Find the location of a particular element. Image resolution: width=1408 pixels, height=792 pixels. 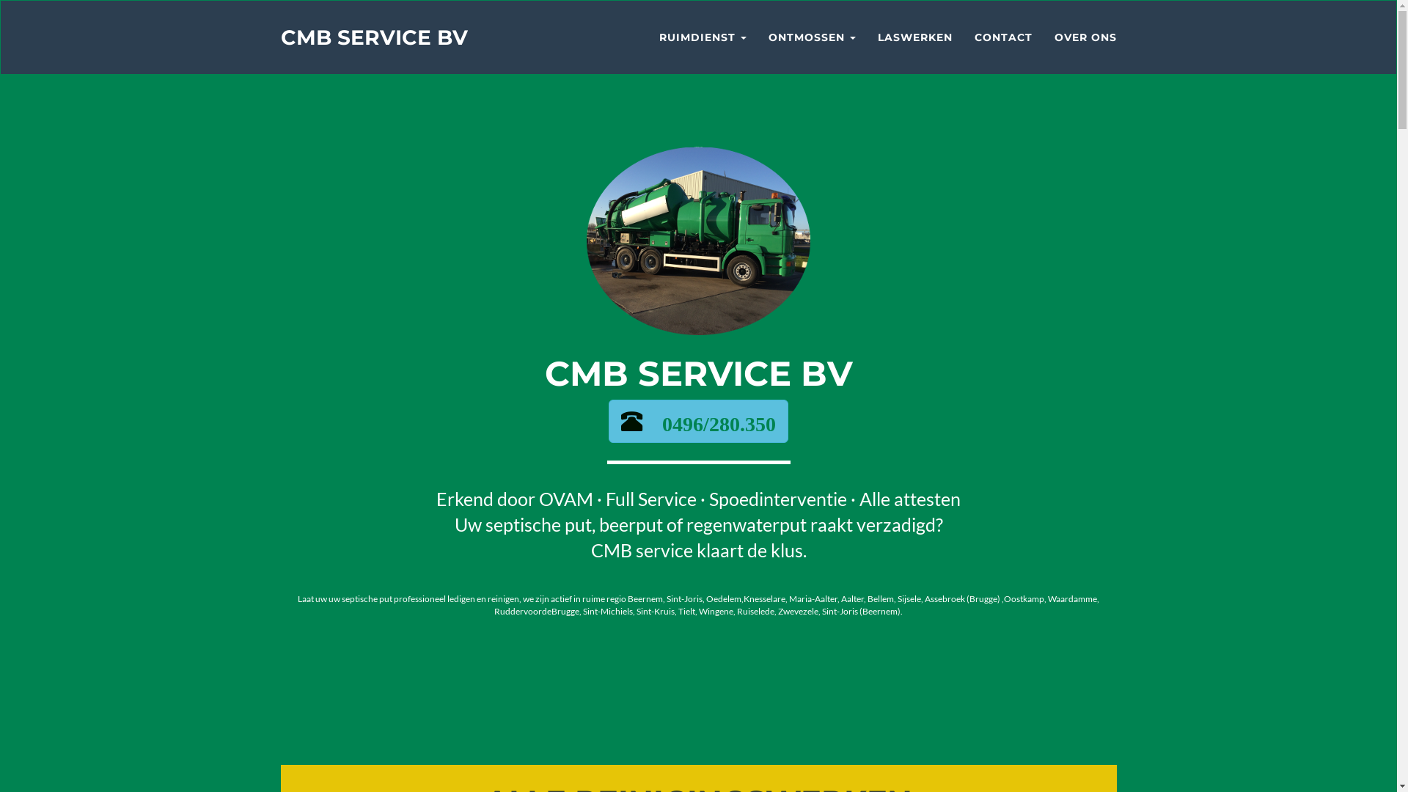

LASWERKEN is located at coordinates (915, 37).